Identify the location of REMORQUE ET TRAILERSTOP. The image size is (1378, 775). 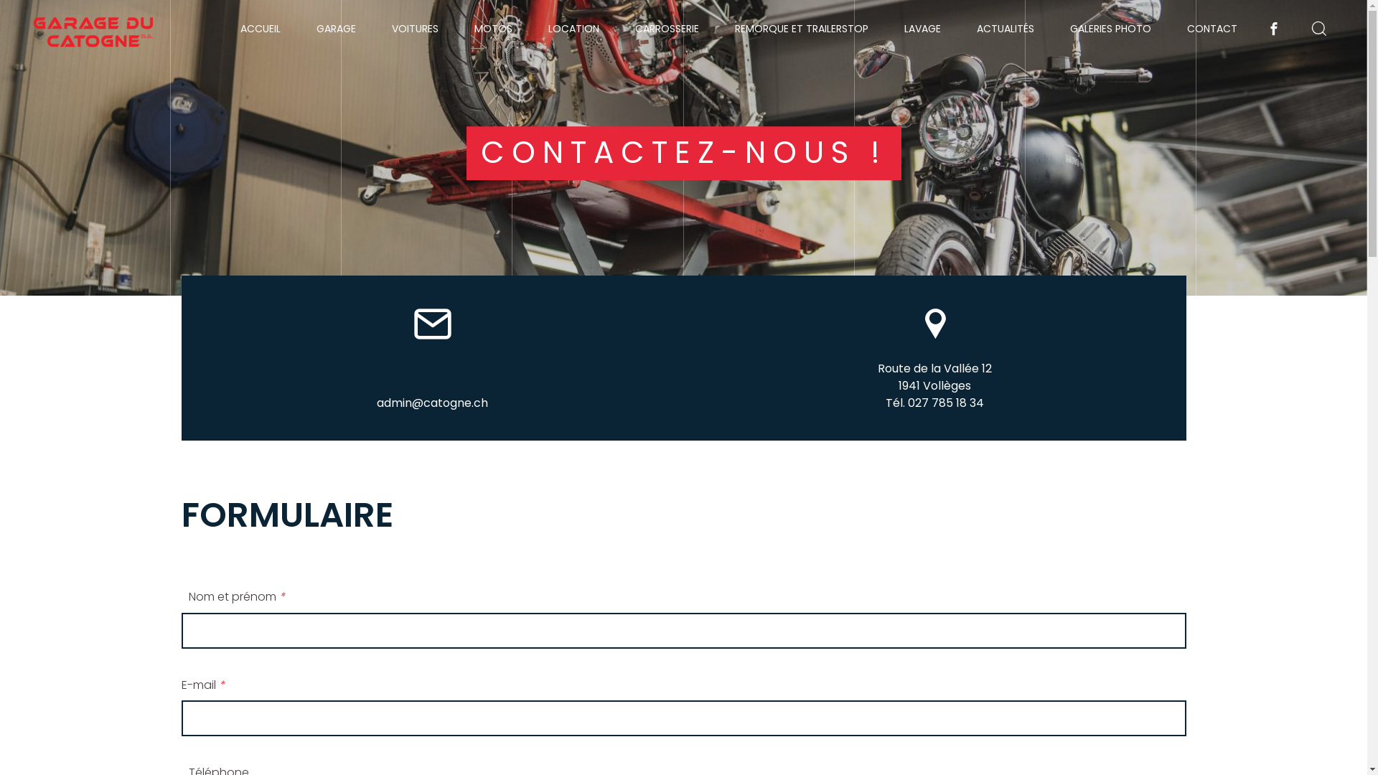
(802, 29).